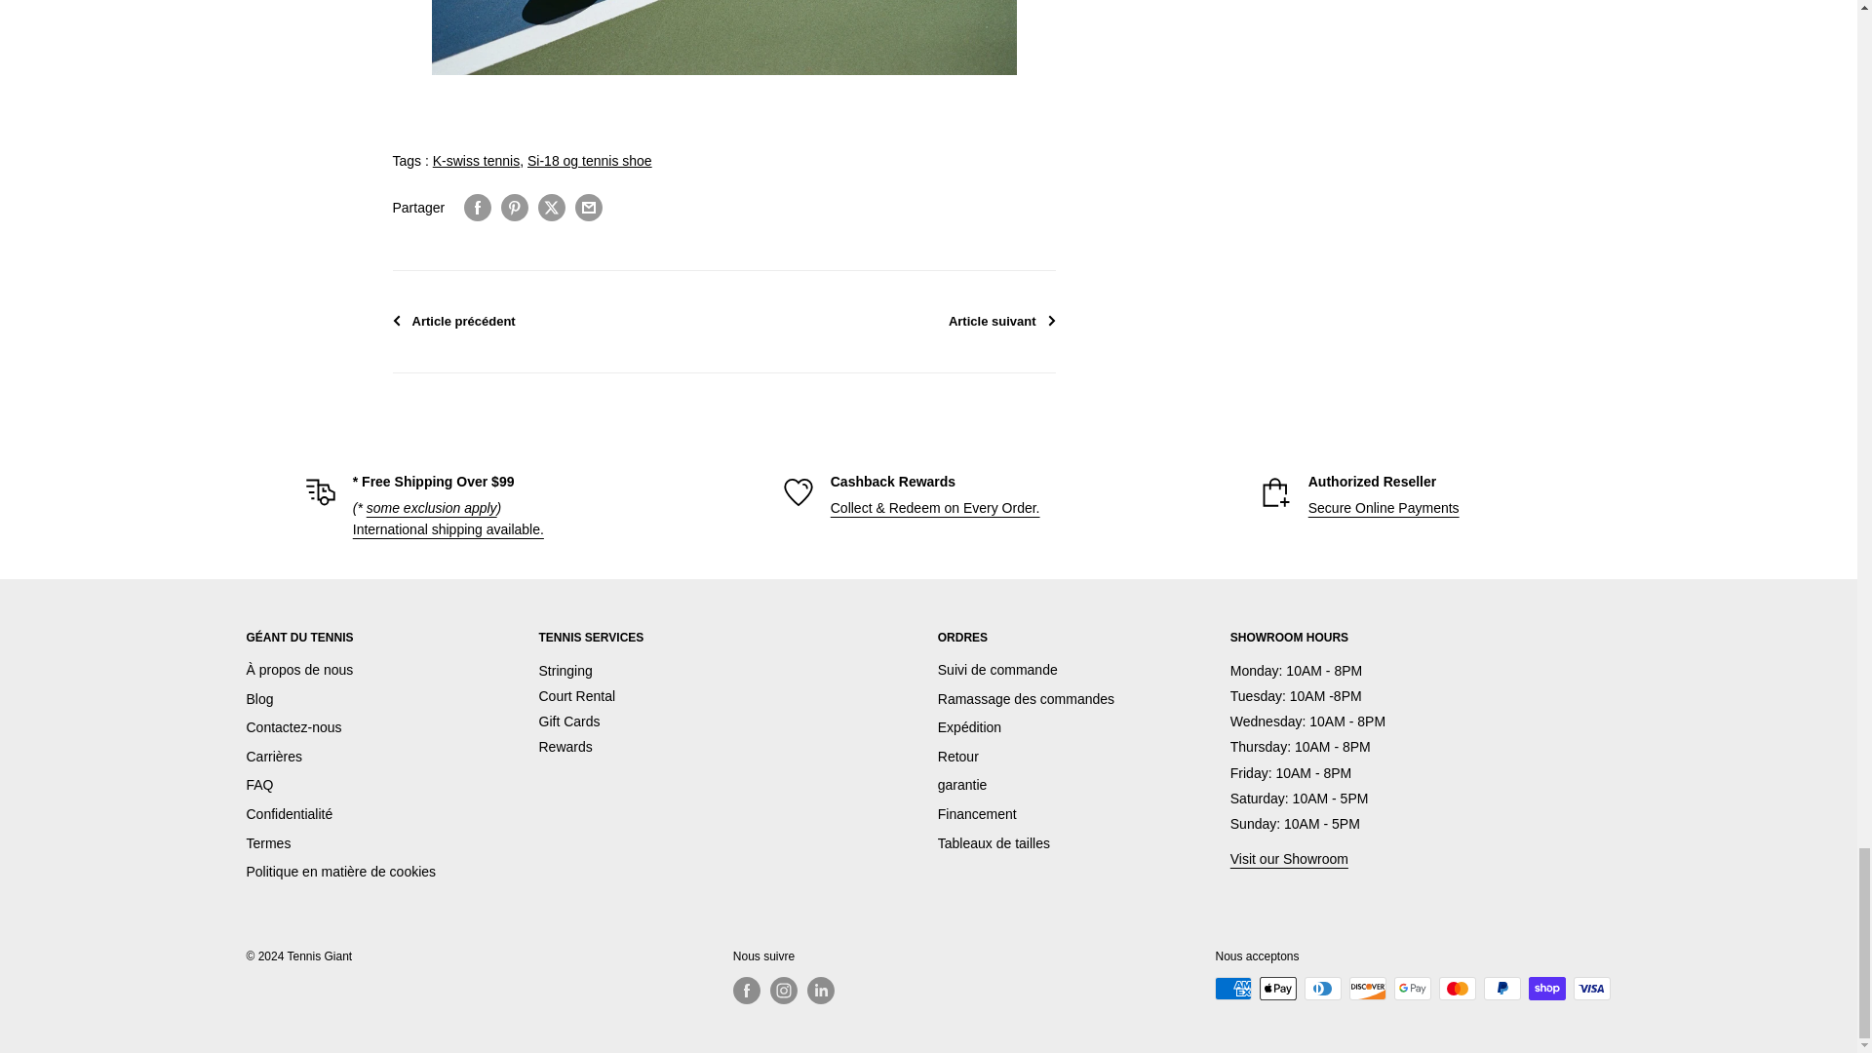  What do you see at coordinates (565, 747) in the screenshot?
I see `Tennis Giant Rewards` at bounding box center [565, 747].